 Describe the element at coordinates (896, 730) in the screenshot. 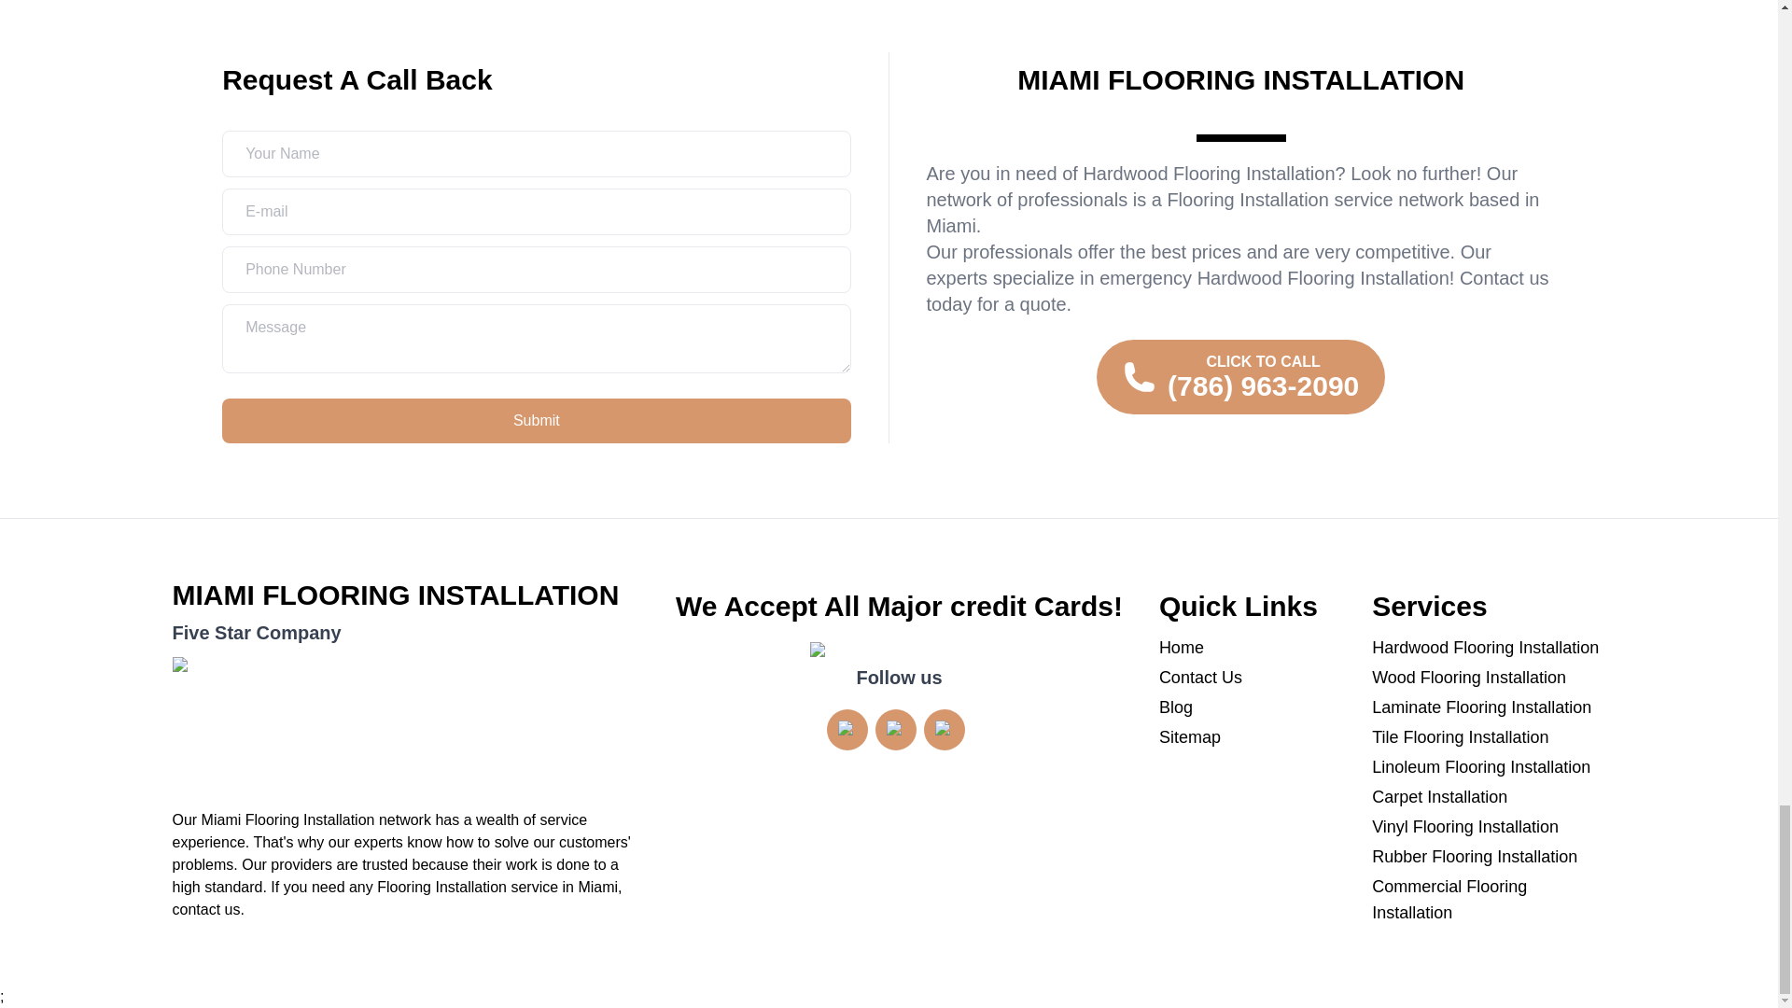

I see `twitter logo` at that location.